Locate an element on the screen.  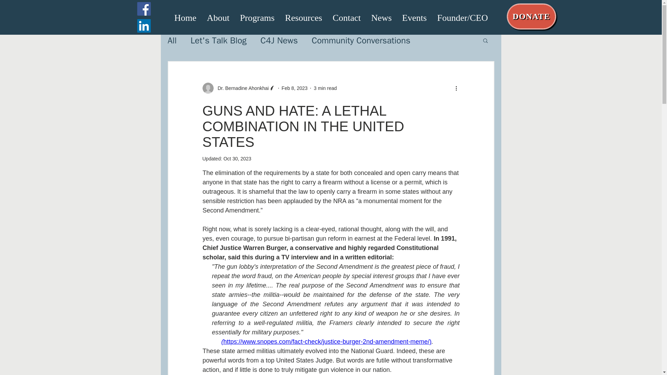
Resources is located at coordinates (304, 17).